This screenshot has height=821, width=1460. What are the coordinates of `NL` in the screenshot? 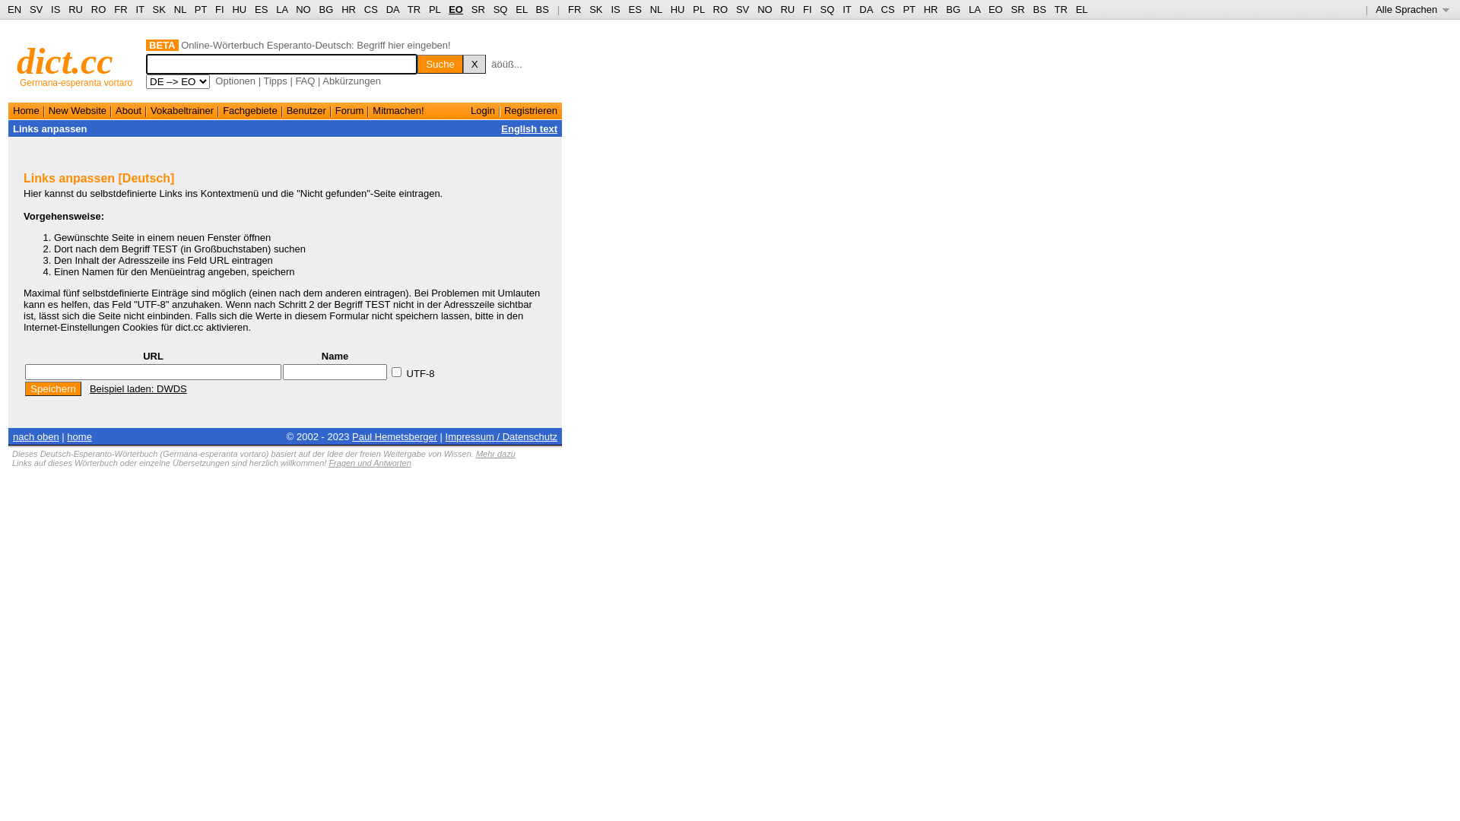 It's located at (656, 9).